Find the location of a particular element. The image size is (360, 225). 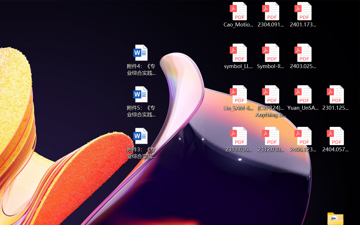

(CVPR24)Matching Anything by Segmenting Anything.pdf is located at coordinates (271, 101).